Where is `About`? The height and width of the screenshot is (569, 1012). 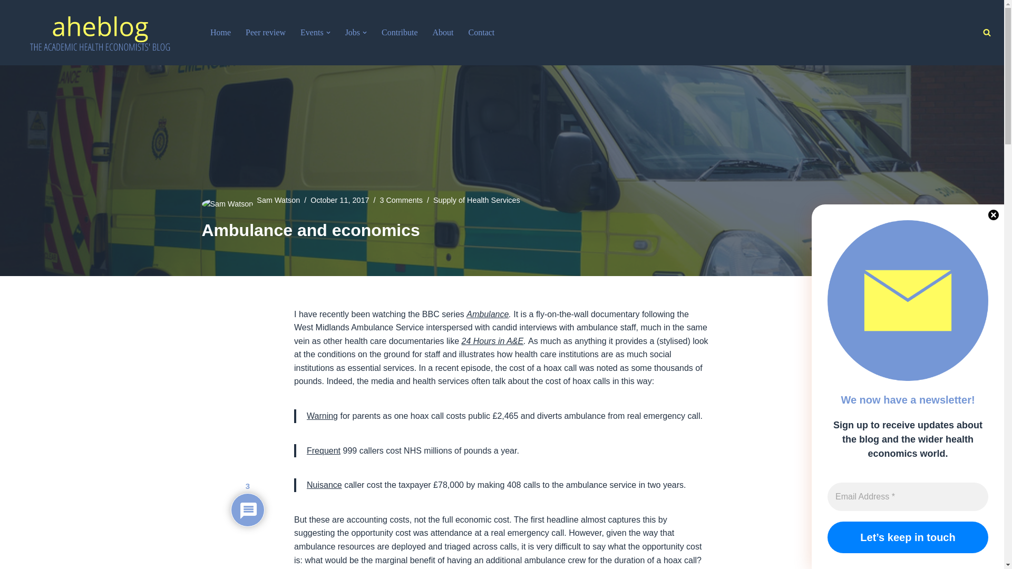 About is located at coordinates (443, 32).